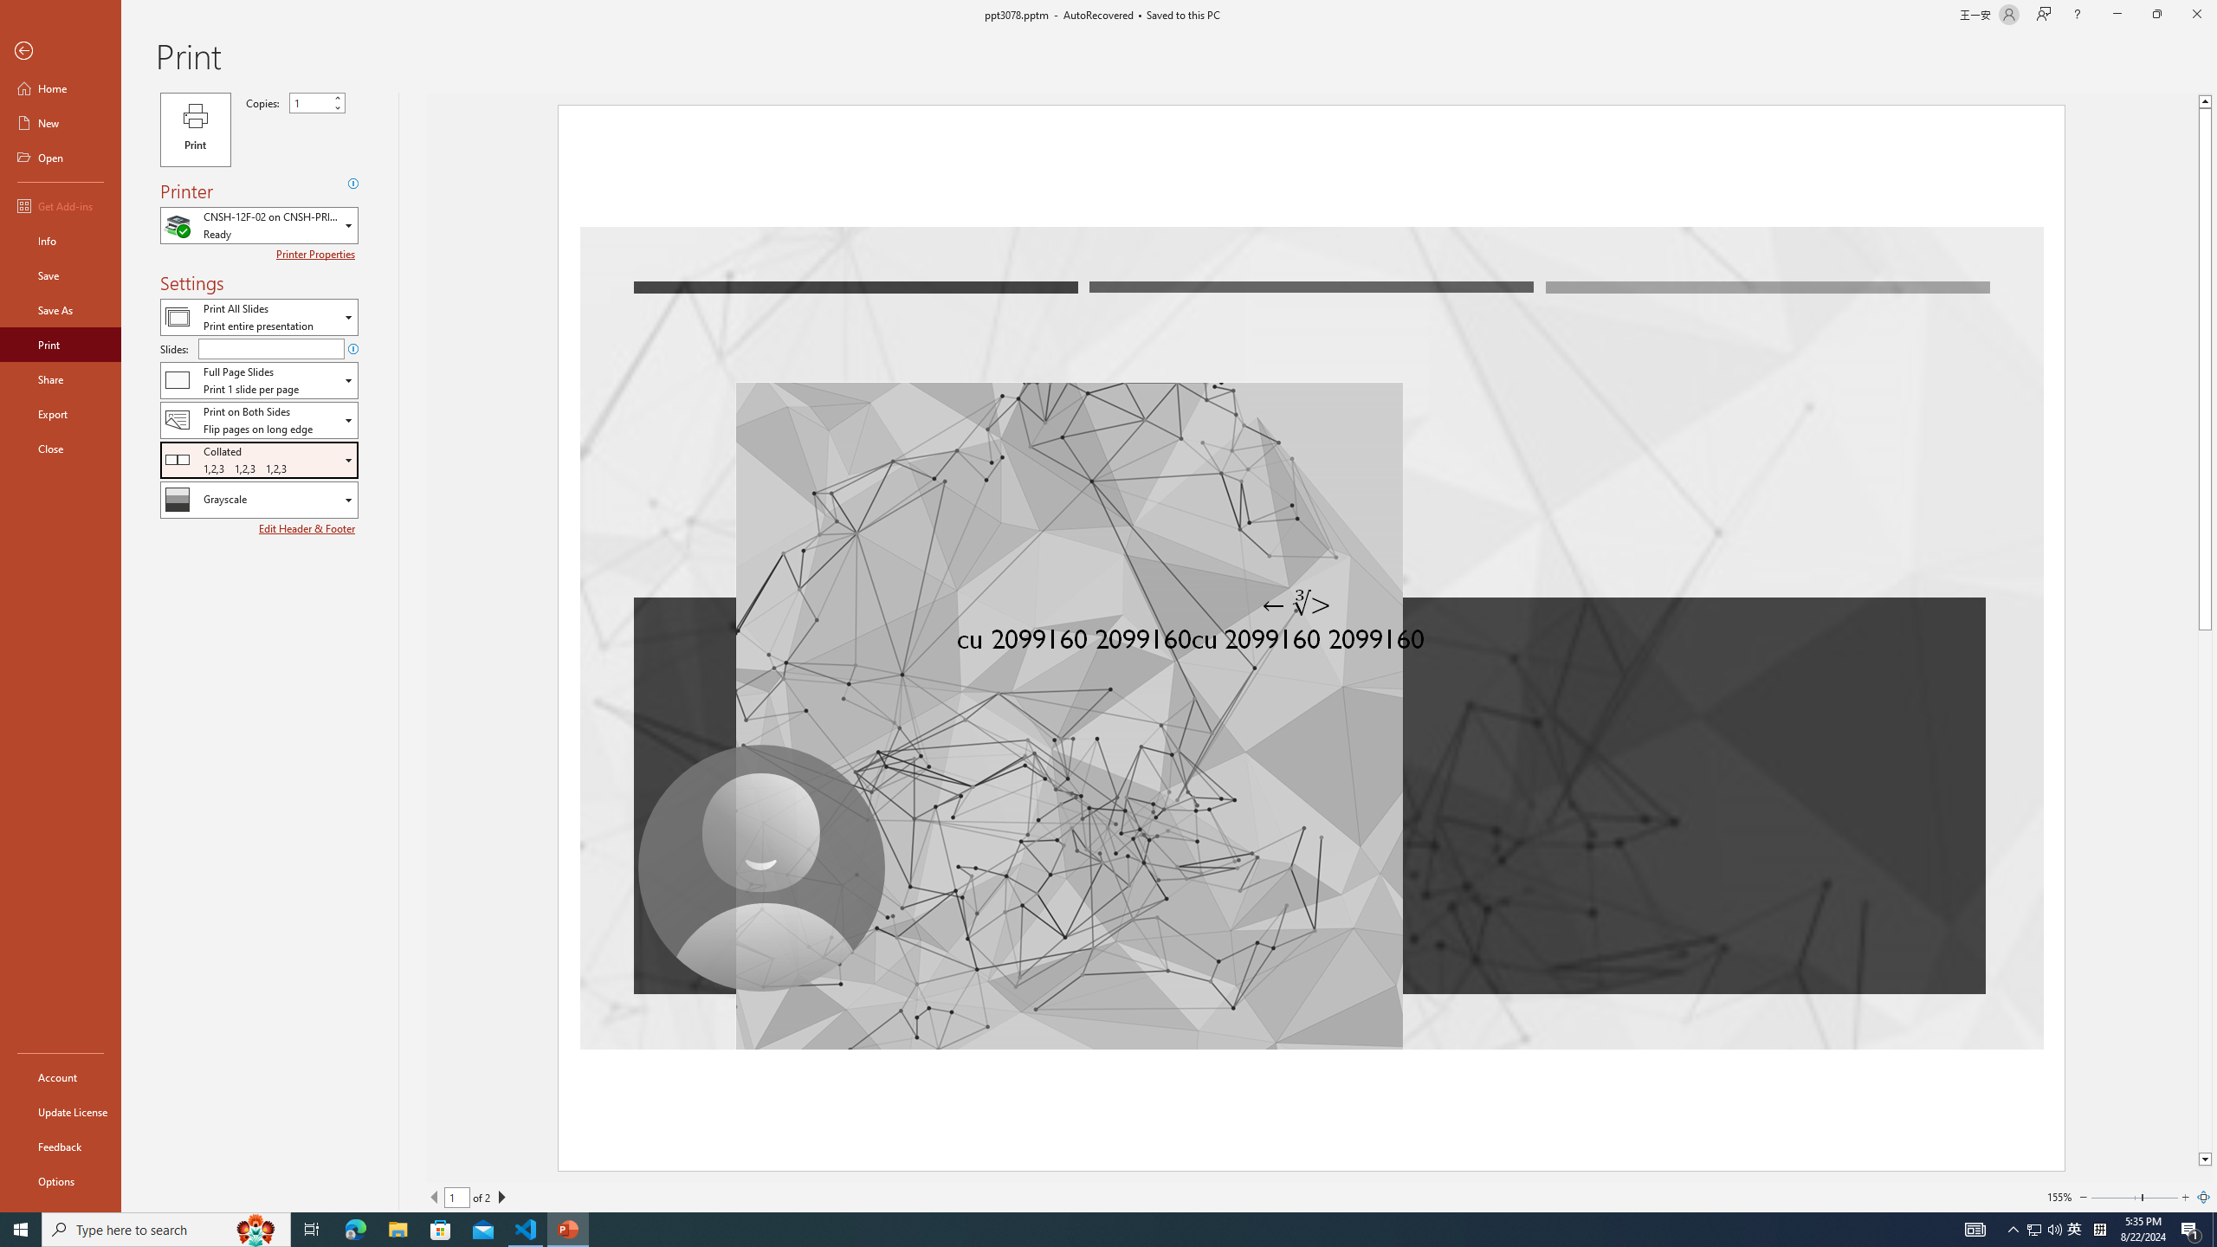 The height and width of the screenshot is (1247, 2217). Describe the element at coordinates (259, 317) in the screenshot. I see `Print What` at that location.